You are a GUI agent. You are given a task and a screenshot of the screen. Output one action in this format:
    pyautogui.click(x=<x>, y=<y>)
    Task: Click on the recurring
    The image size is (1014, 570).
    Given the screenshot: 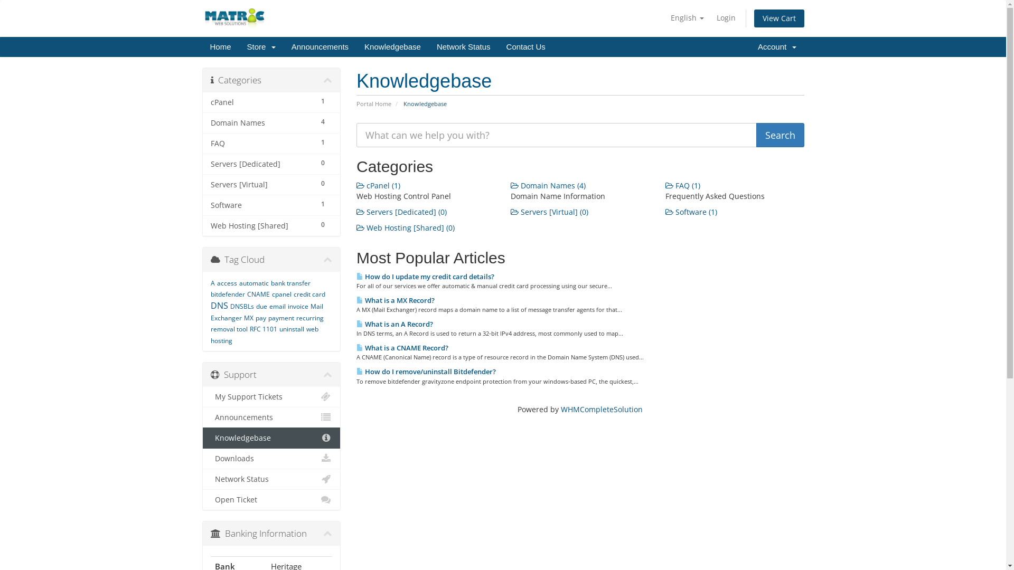 What is the action you would take?
    pyautogui.click(x=309, y=318)
    